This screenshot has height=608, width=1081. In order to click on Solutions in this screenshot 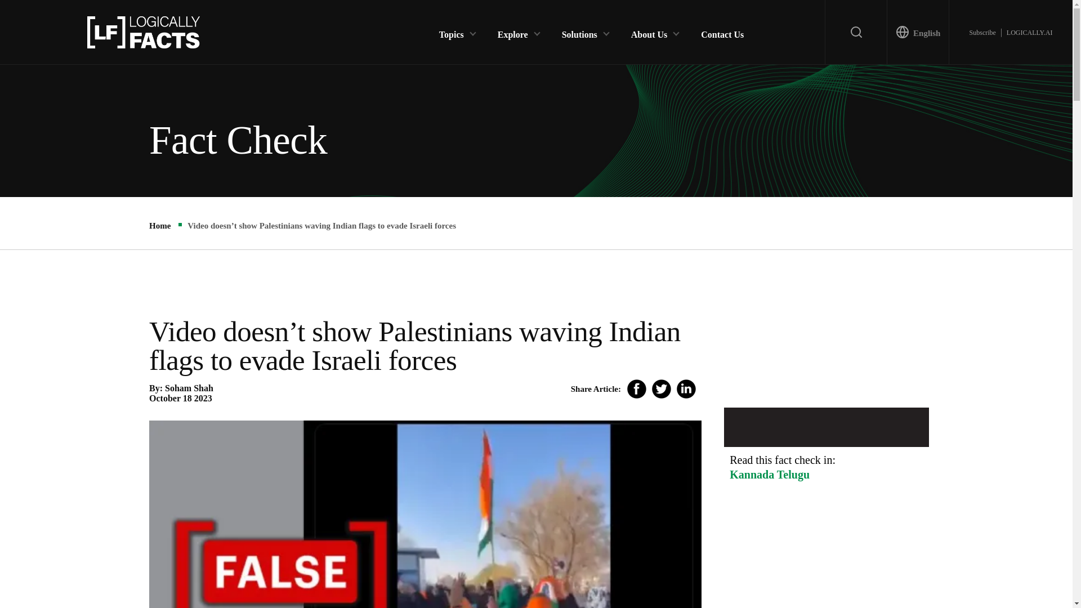, I will do `click(580, 32)`.